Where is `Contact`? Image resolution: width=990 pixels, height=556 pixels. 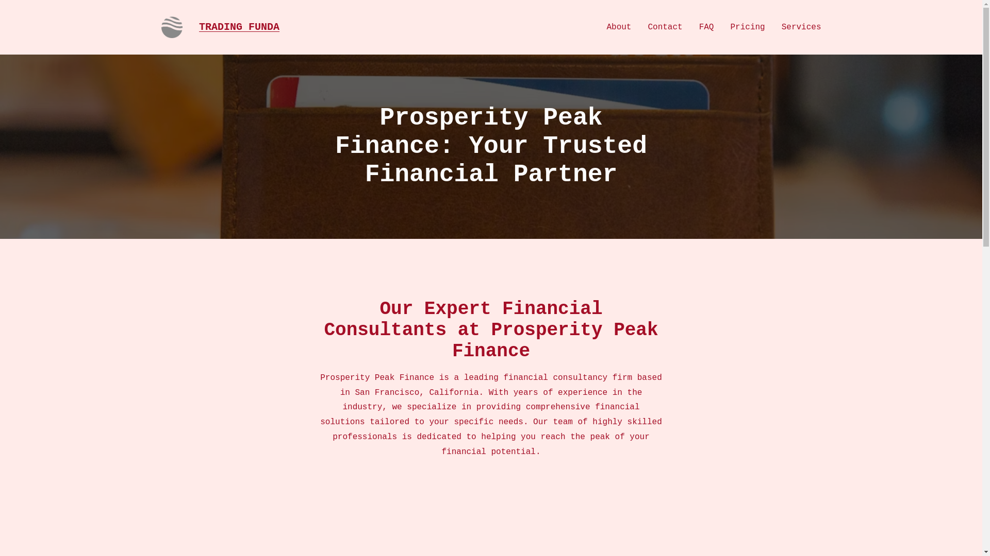 Contact is located at coordinates (664, 27).